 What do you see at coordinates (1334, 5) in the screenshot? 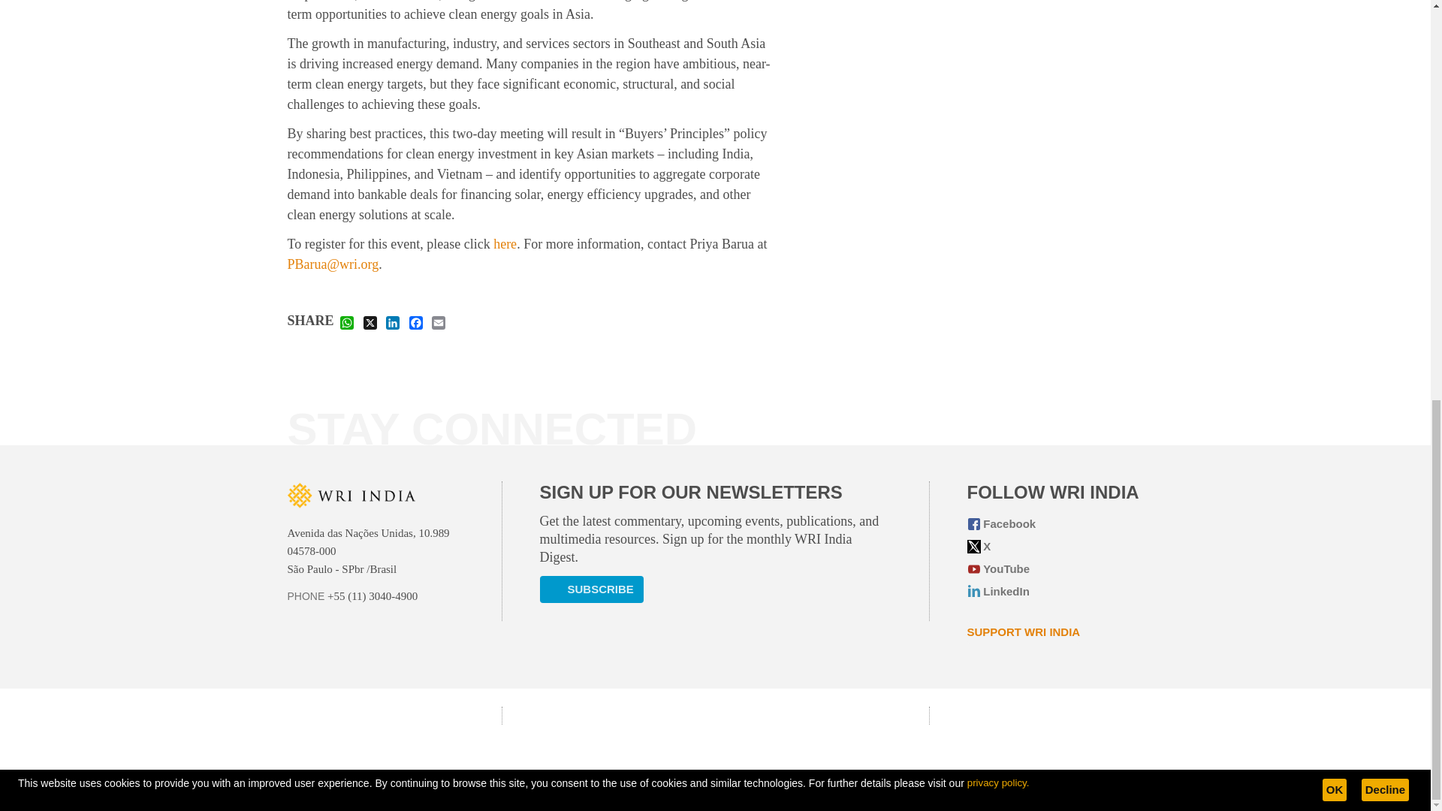
I see `OK` at bounding box center [1334, 5].